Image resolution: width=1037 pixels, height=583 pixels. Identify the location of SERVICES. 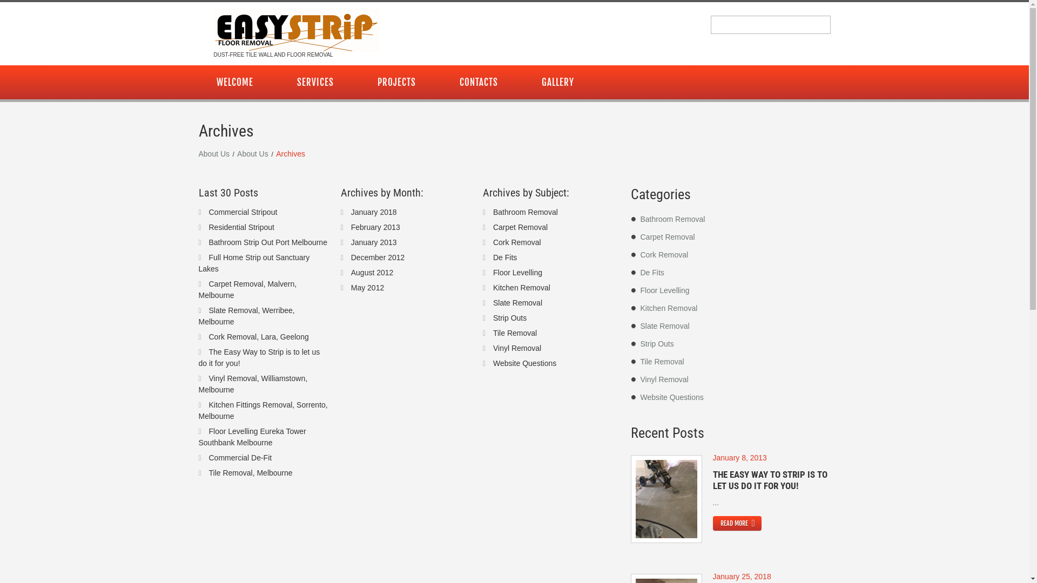
(315, 82).